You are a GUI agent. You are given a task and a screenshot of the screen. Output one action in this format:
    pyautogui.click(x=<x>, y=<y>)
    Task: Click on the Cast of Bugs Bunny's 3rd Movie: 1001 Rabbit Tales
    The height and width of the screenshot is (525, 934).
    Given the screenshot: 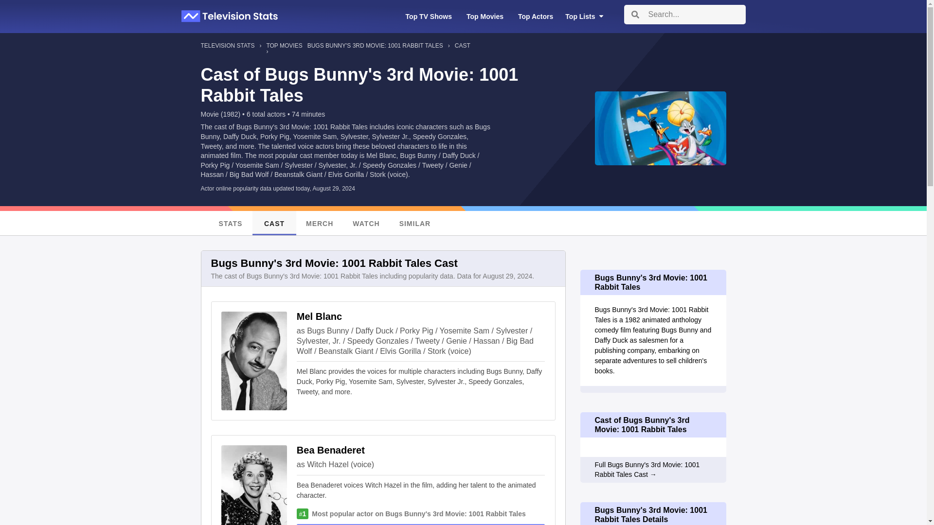 What is the action you would take?
    pyautogui.click(x=652, y=424)
    